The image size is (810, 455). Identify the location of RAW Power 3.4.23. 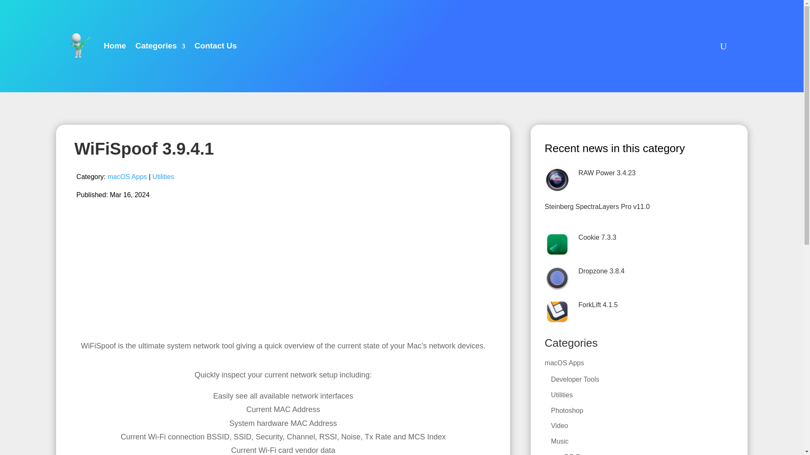
(607, 173).